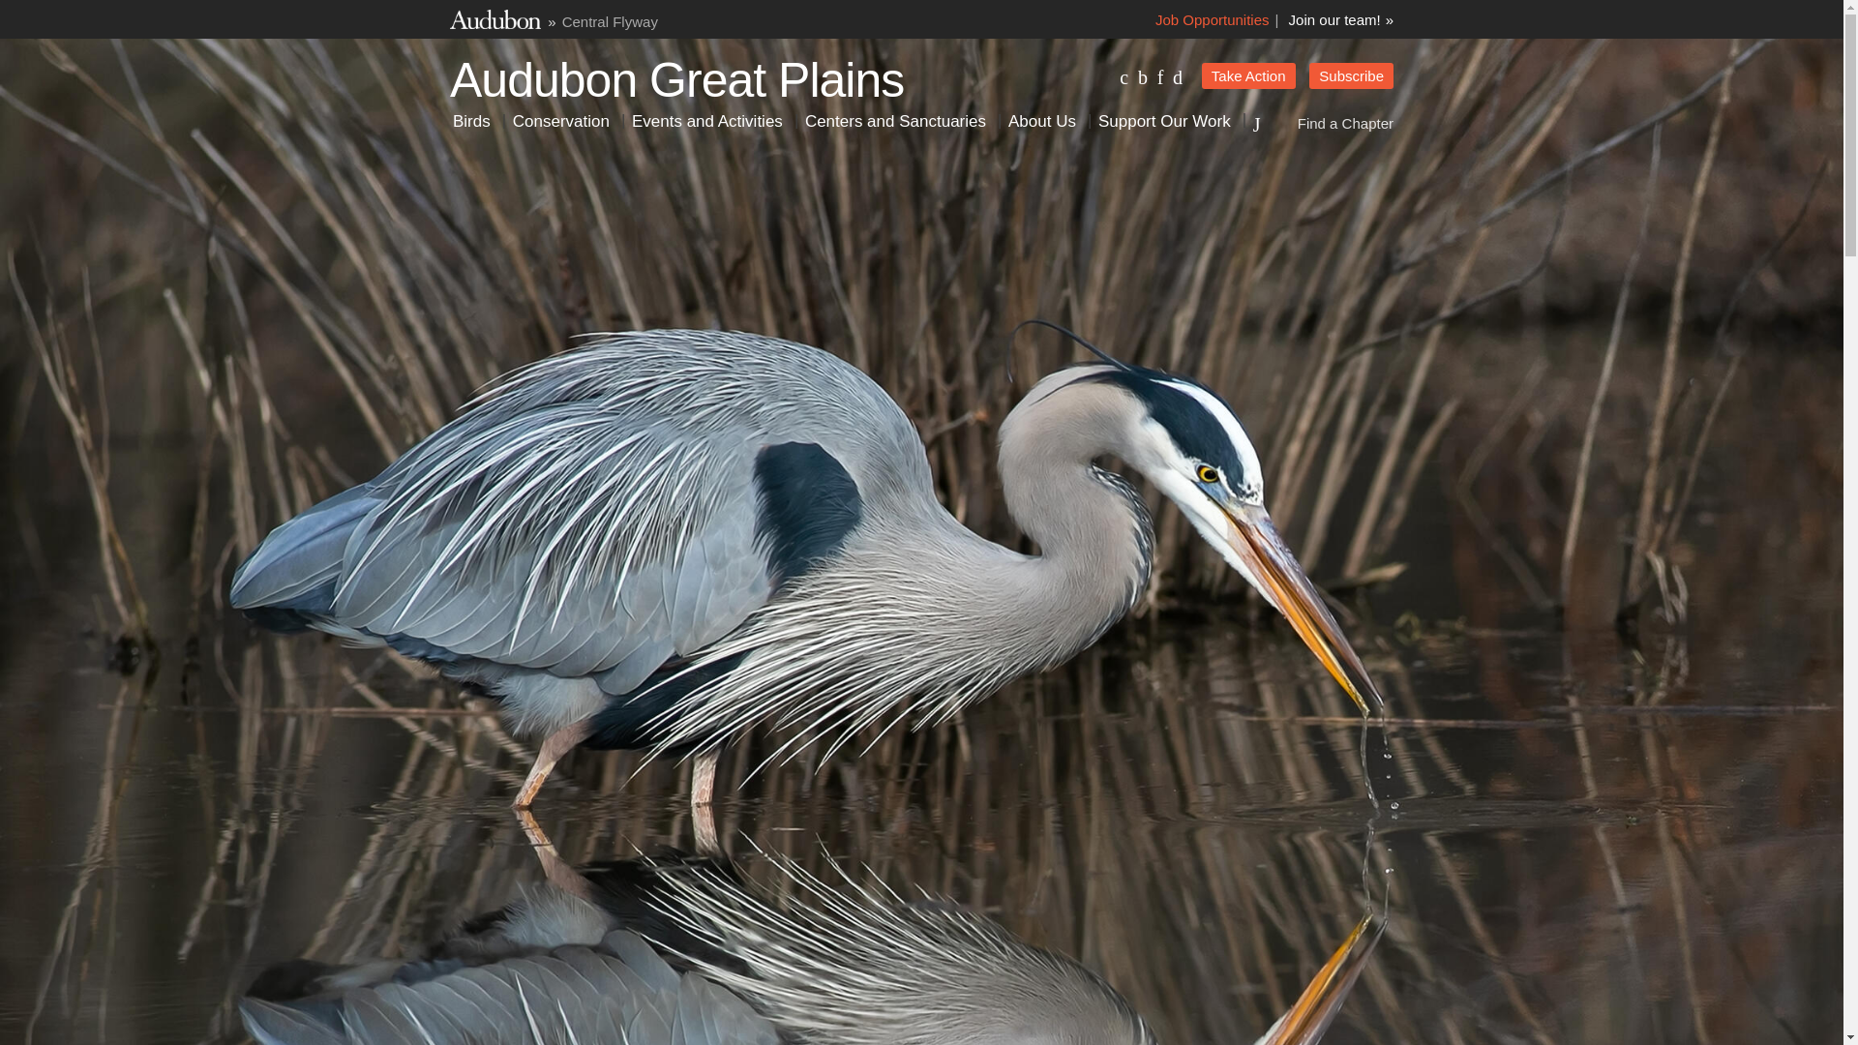  I want to click on Events and Activities, so click(707, 121).